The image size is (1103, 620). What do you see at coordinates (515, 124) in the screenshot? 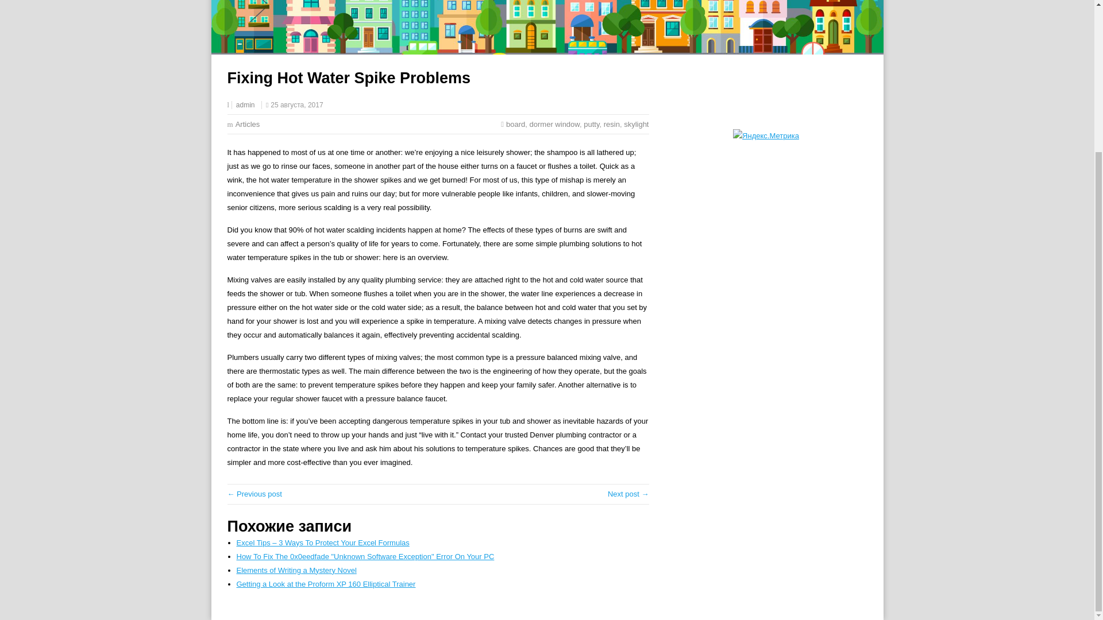
I see `board` at bounding box center [515, 124].